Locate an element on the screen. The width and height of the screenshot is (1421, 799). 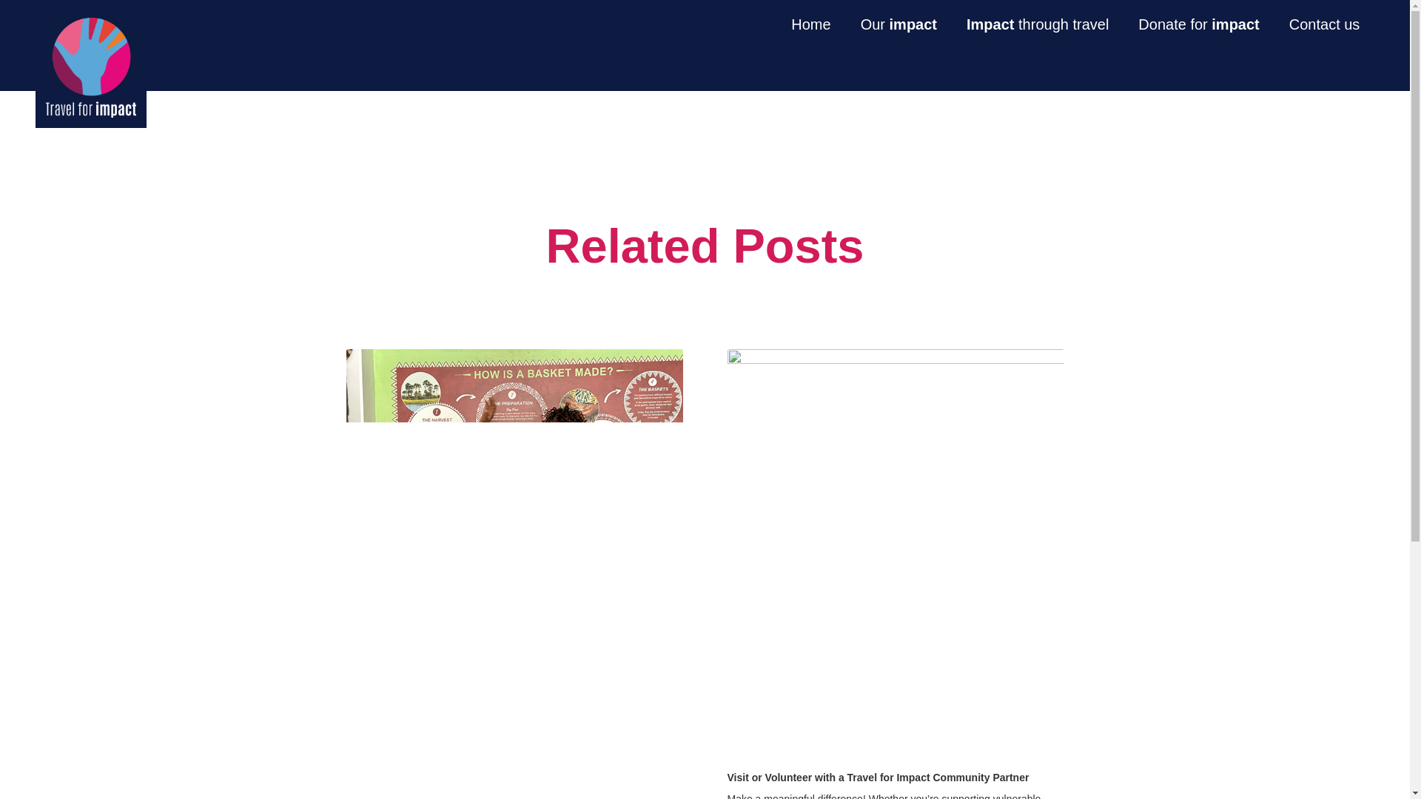
Contact us is located at coordinates (1098, 24).